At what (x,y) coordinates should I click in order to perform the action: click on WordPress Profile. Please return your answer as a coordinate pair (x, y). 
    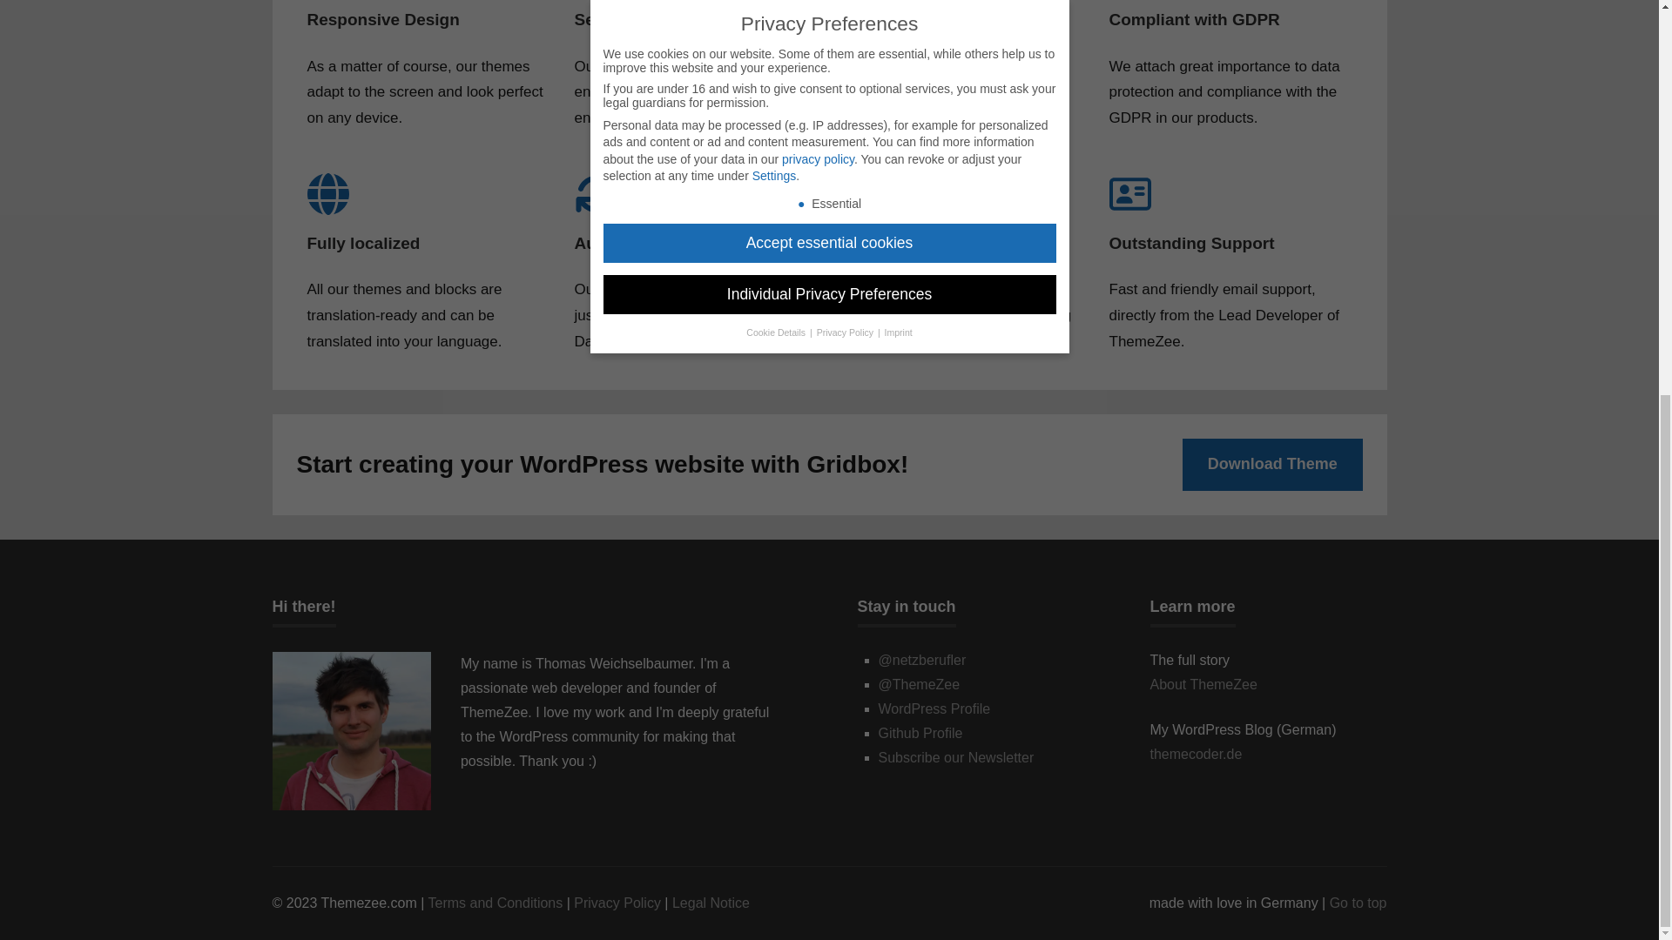
    Looking at the image, I should click on (934, 708).